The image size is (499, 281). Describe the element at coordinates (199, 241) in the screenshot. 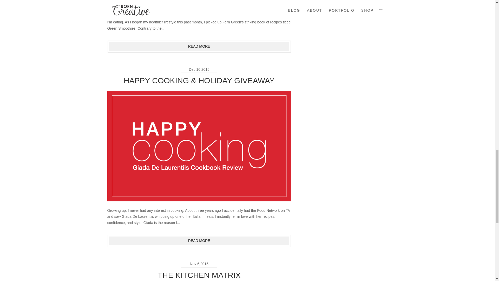

I see `READ MORE` at that location.